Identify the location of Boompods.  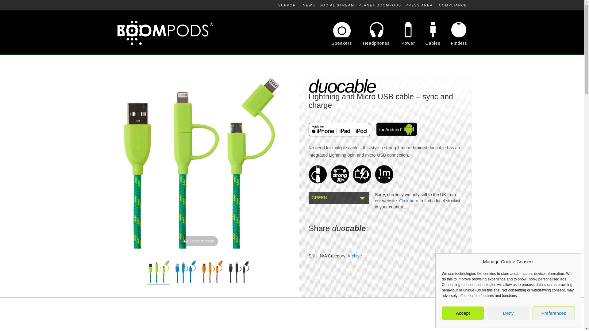
(165, 33).